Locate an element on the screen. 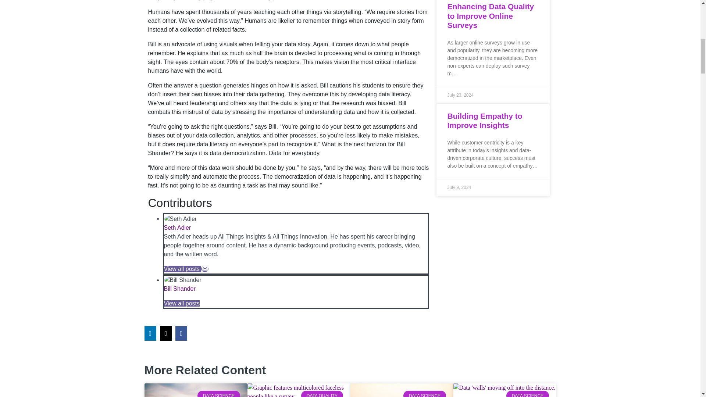 This screenshot has height=397, width=706. Seth Adler is located at coordinates (177, 228).